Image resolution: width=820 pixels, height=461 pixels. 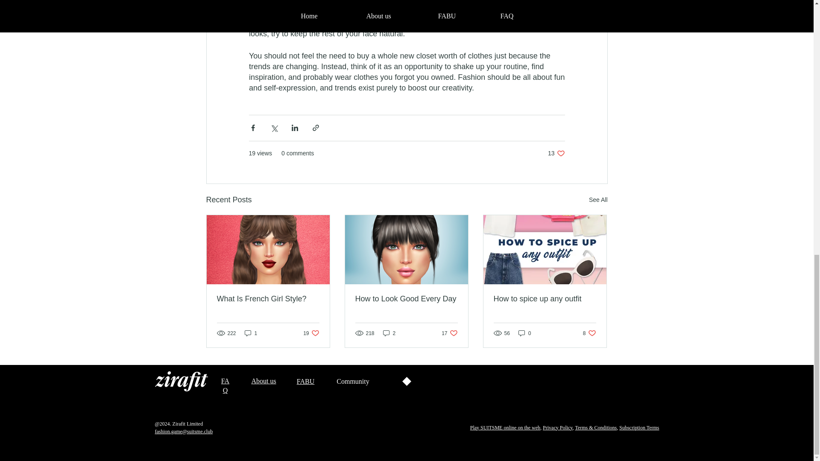 What do you see at coordinates (449, 333) in the screenshot?
I see `Subscription Terms` at bounding box center [449, 333].